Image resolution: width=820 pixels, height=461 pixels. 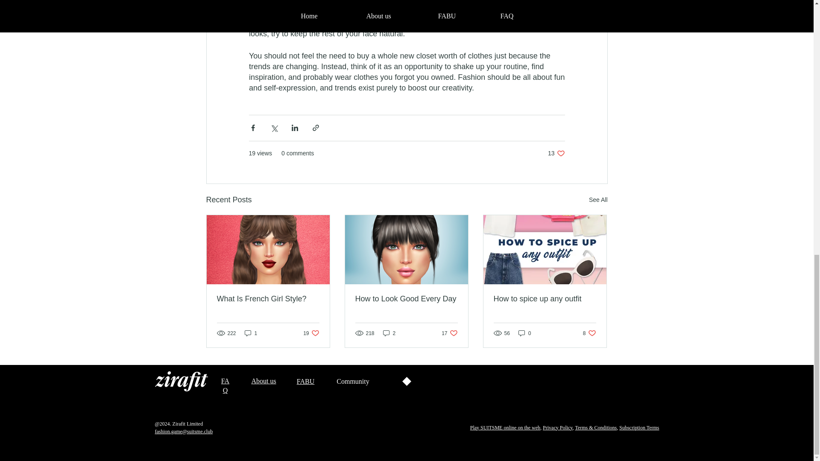 What do you see at coordinates (449, 333) in the screenshot?
I see `Subscription Terms` at bounding box center [449, 333].